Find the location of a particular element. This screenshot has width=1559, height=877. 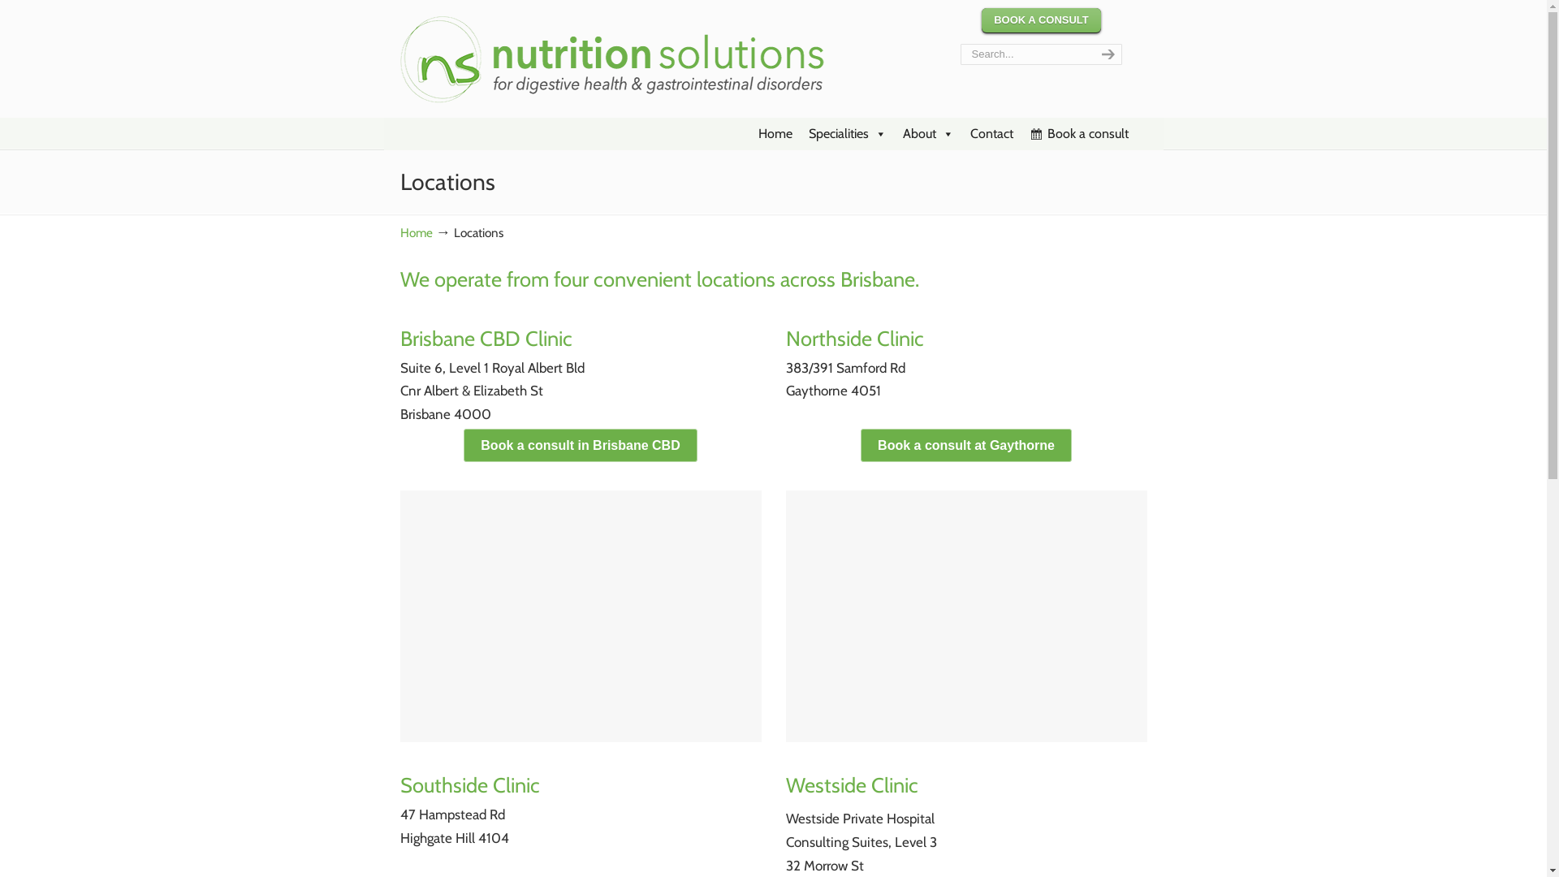

Nutrition Solutions is located at coordinates (620, 56).